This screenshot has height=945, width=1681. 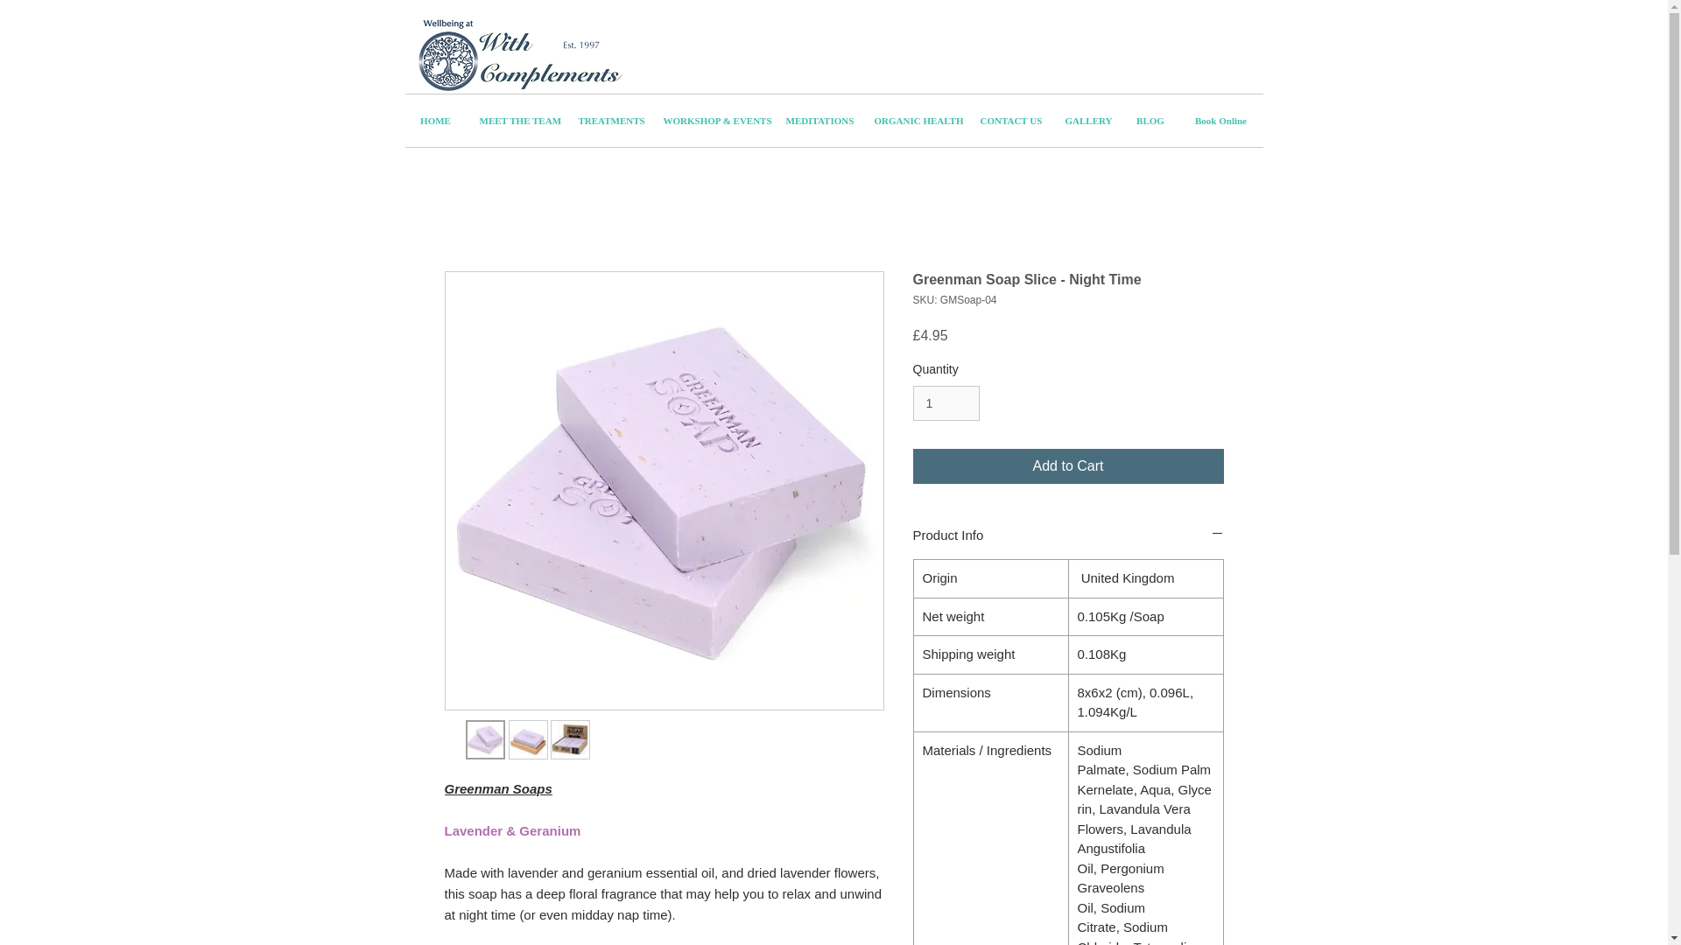 I want to click on TREATMENTS, so click(x=608, y=121).